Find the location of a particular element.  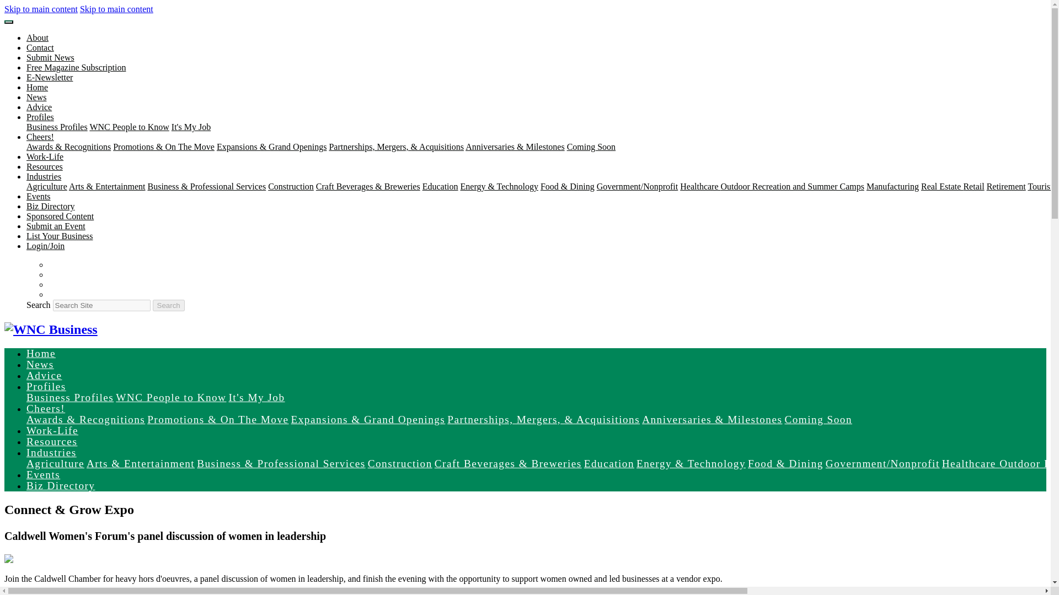

Cheers! is located at coordinates (40, 137).